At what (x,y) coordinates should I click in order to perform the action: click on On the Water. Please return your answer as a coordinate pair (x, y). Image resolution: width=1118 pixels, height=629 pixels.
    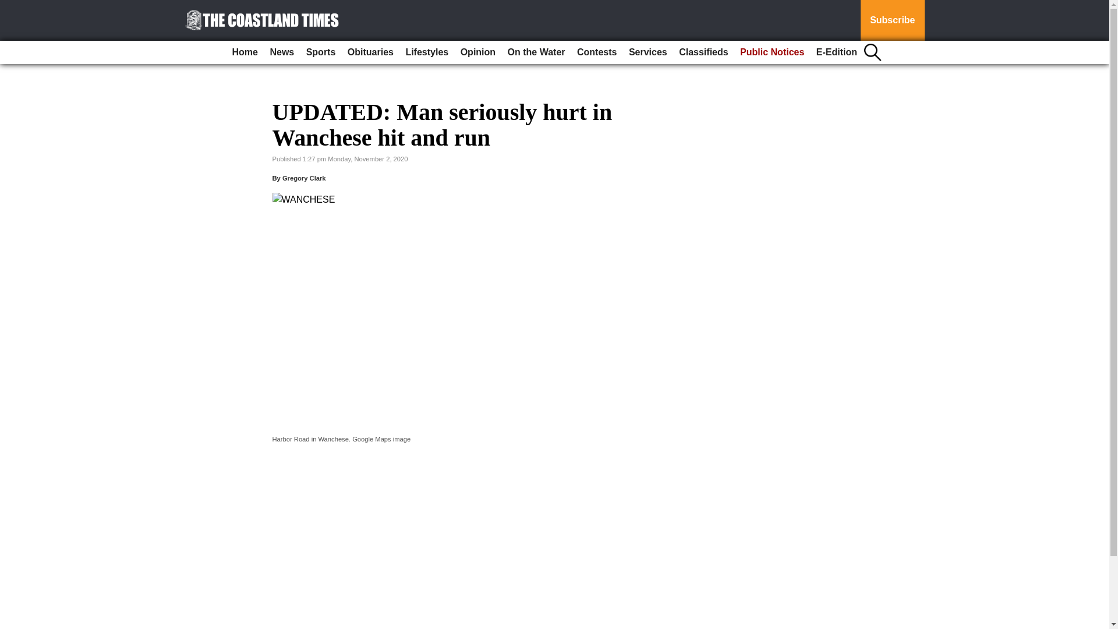
    Looking at the image, I should click on (537, 52).